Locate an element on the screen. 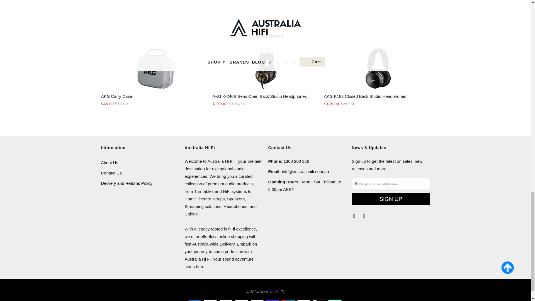 The width and height of the screenshot is (535, 301). Australia Hi Fi on Facebook is located at coordinates (354, 216).